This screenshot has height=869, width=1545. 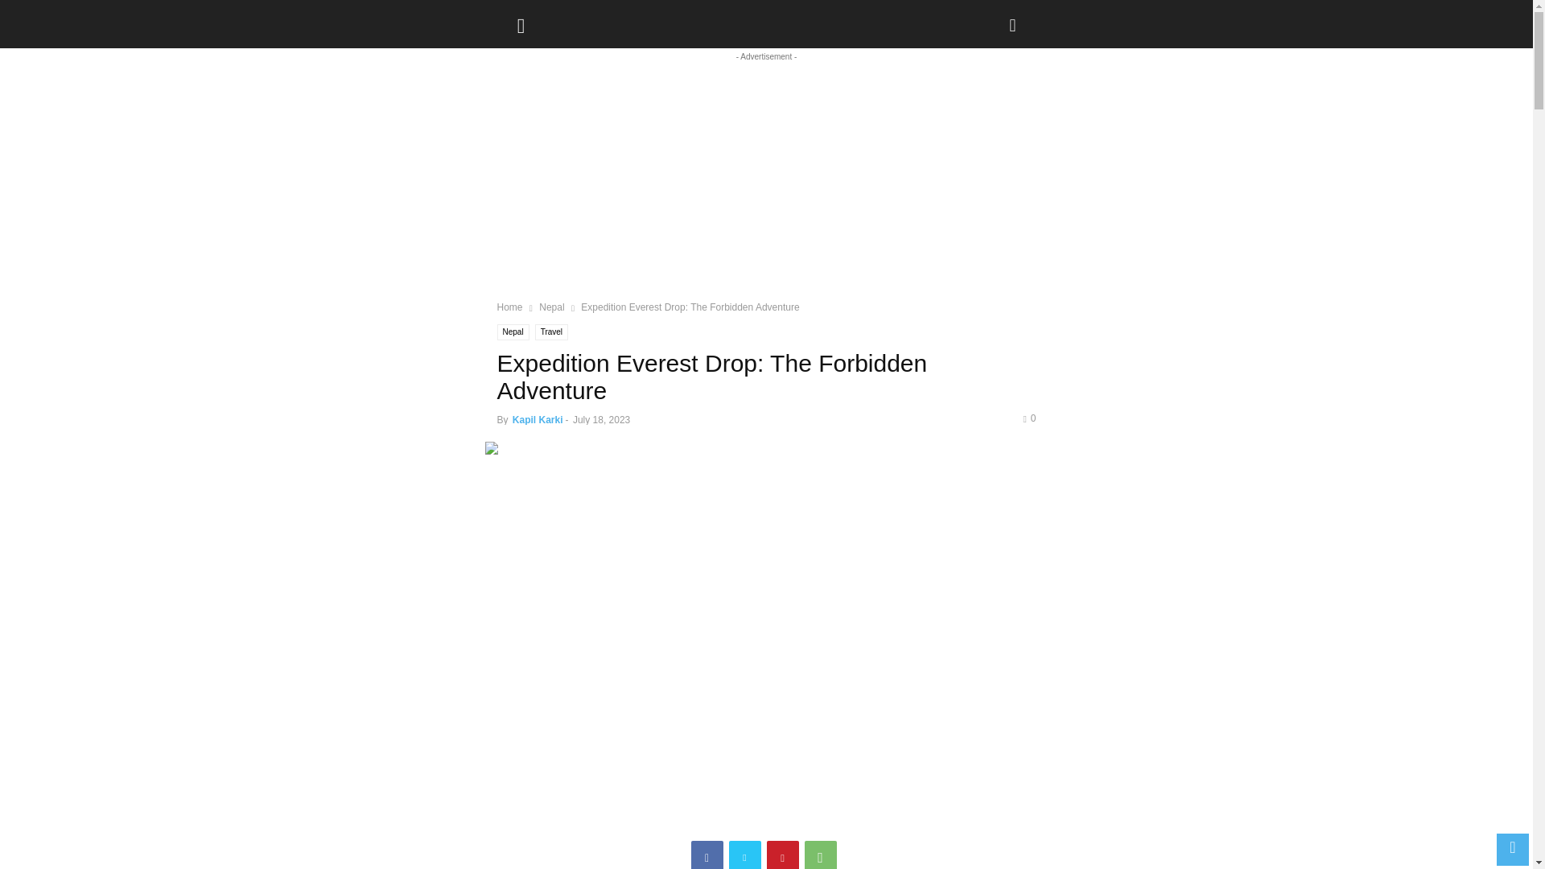 What do you see at coordinates (551, 307) in the screenshot?
I see `View all posts in Nepal` at bounding box center [551, 307].